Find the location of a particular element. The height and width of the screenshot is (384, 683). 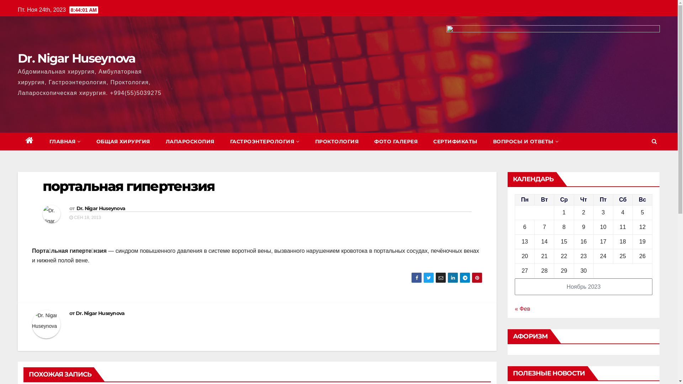

Dr. Nigar Huseynova is located at coordinates (77, 58).